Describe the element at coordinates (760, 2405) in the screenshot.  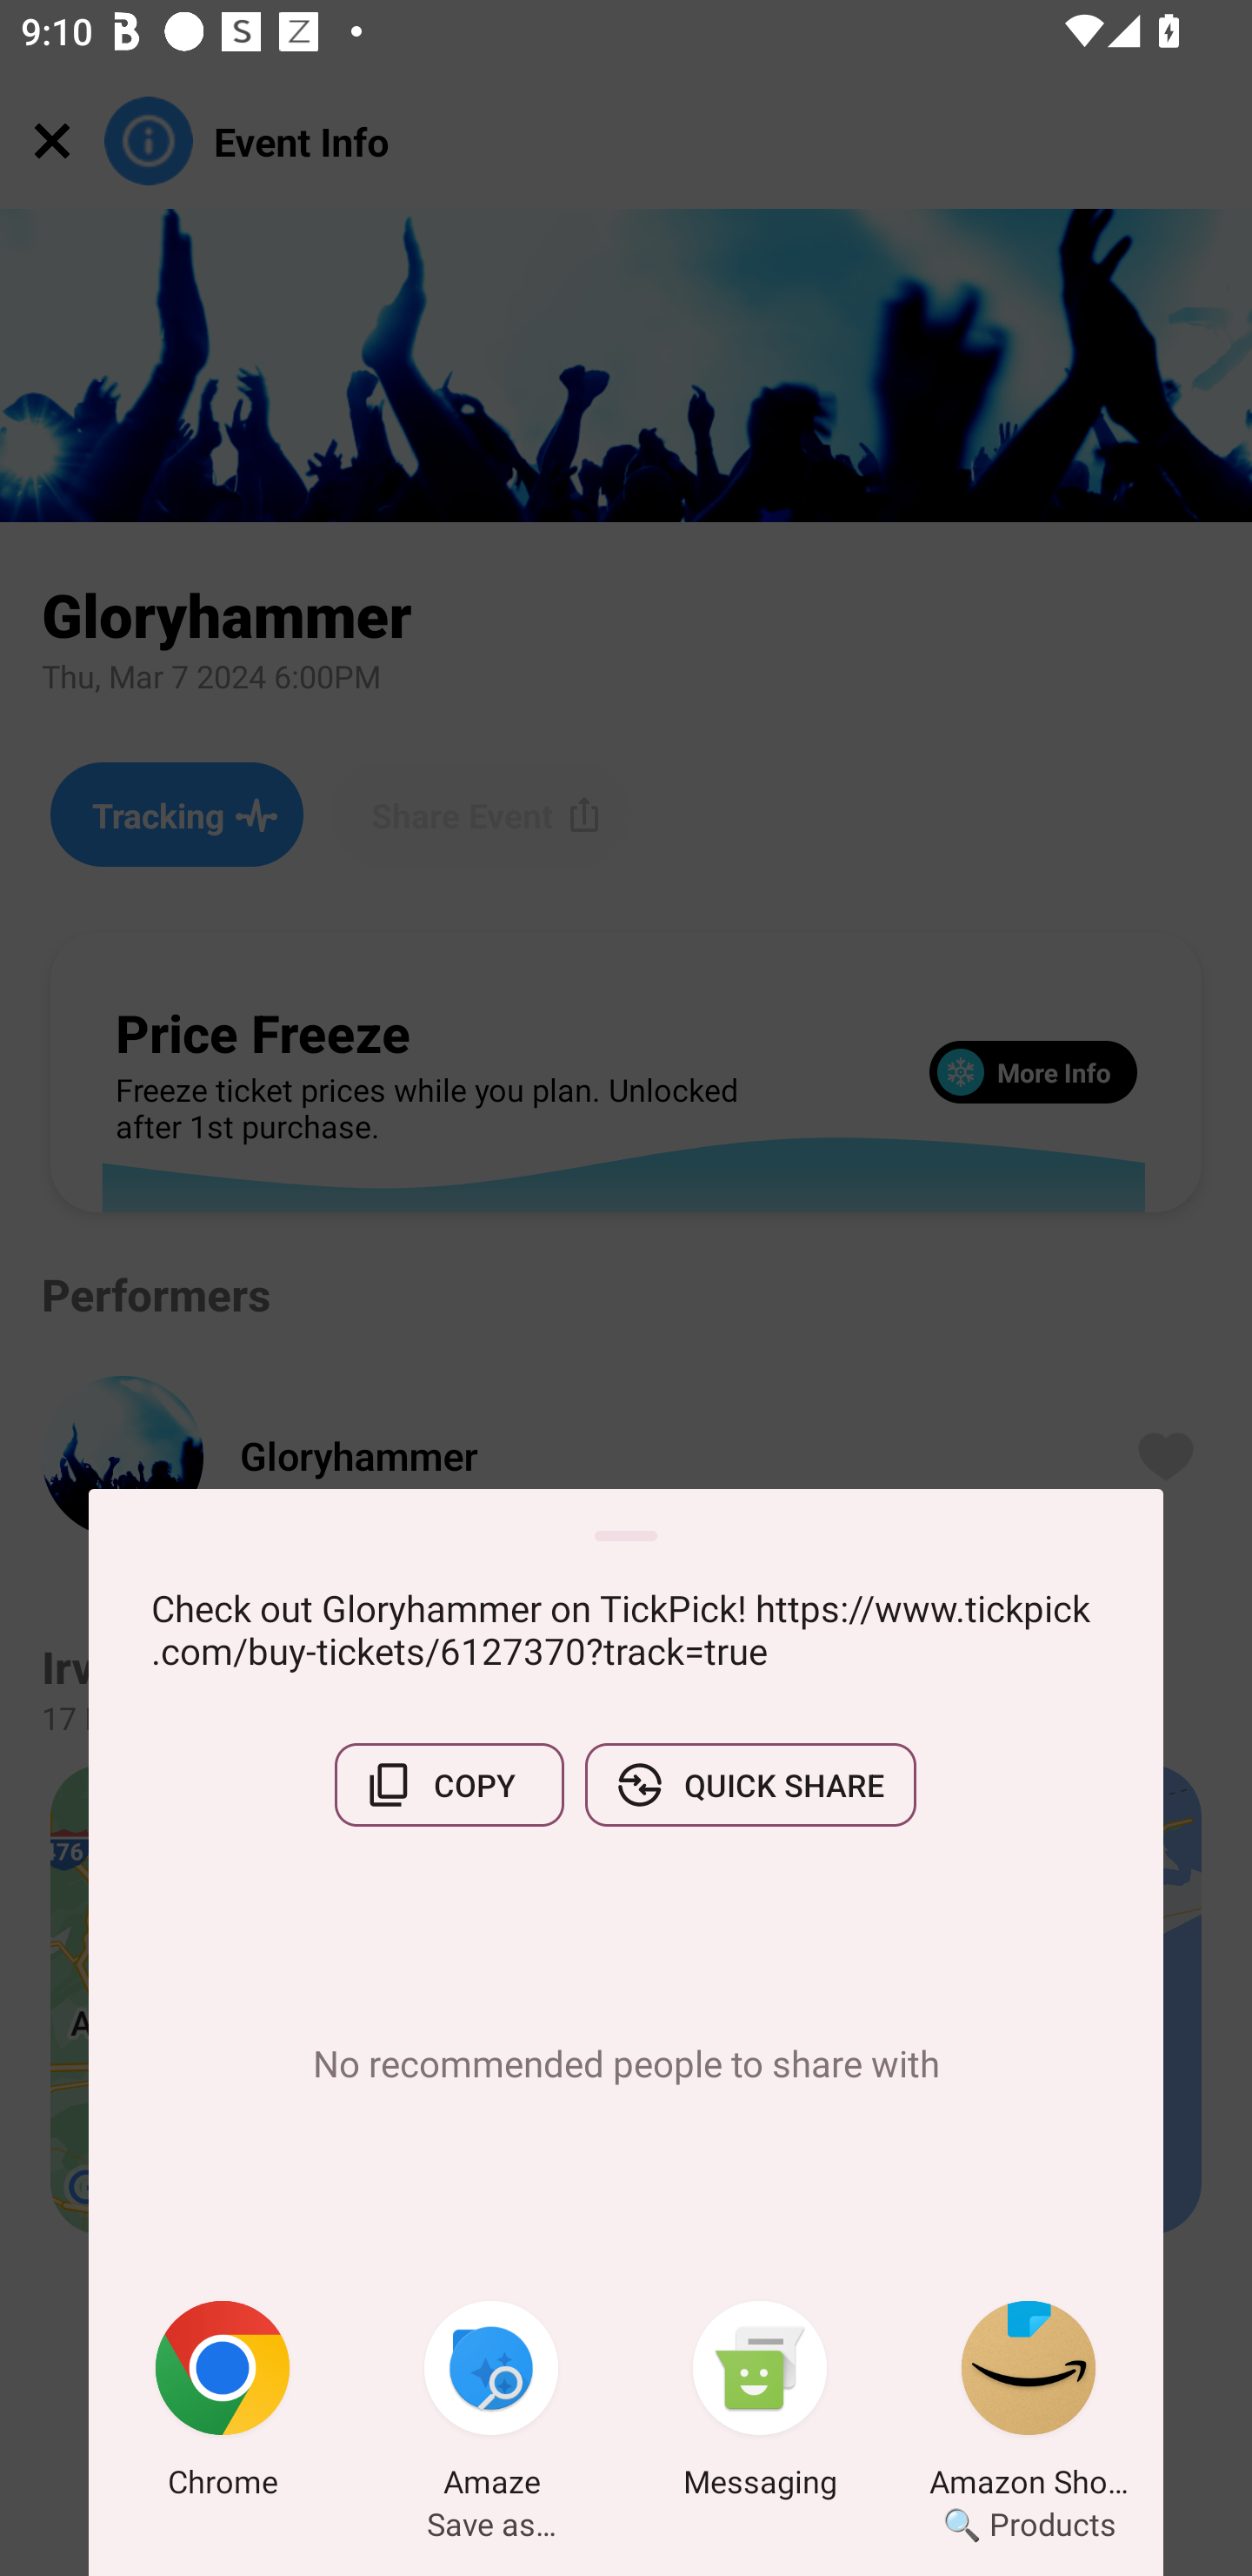
I see `Messaging` at that location.